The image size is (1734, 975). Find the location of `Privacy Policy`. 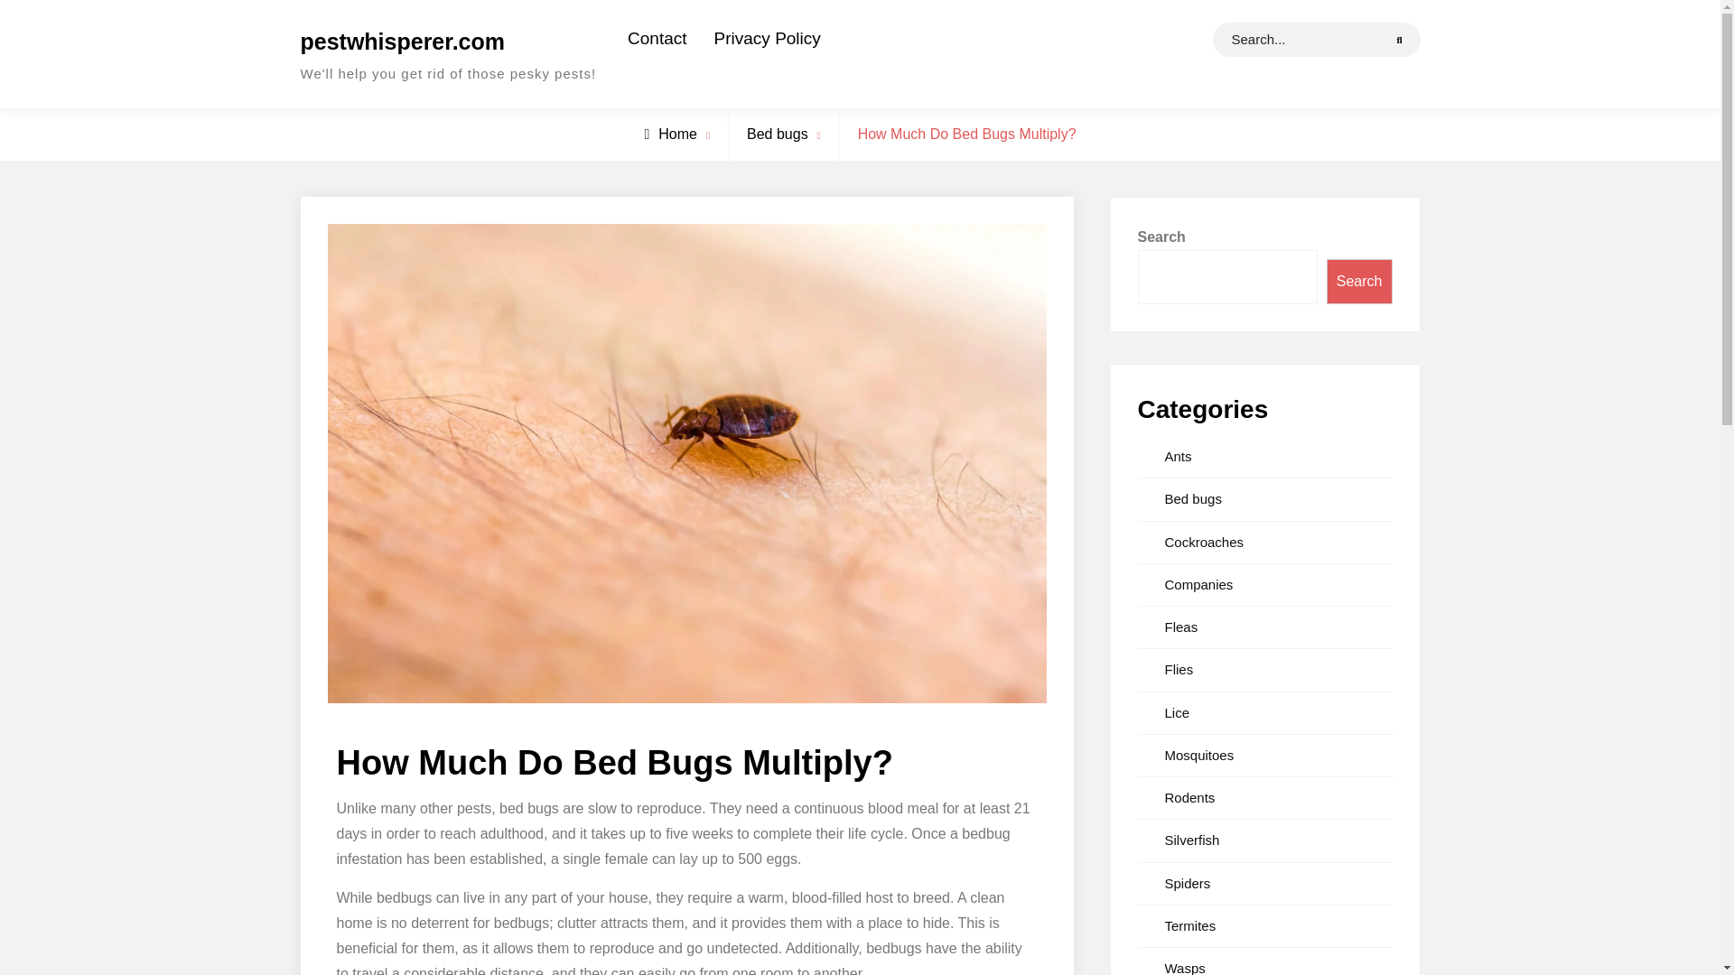

Privacy Policy is located at coordinates (767, 38).